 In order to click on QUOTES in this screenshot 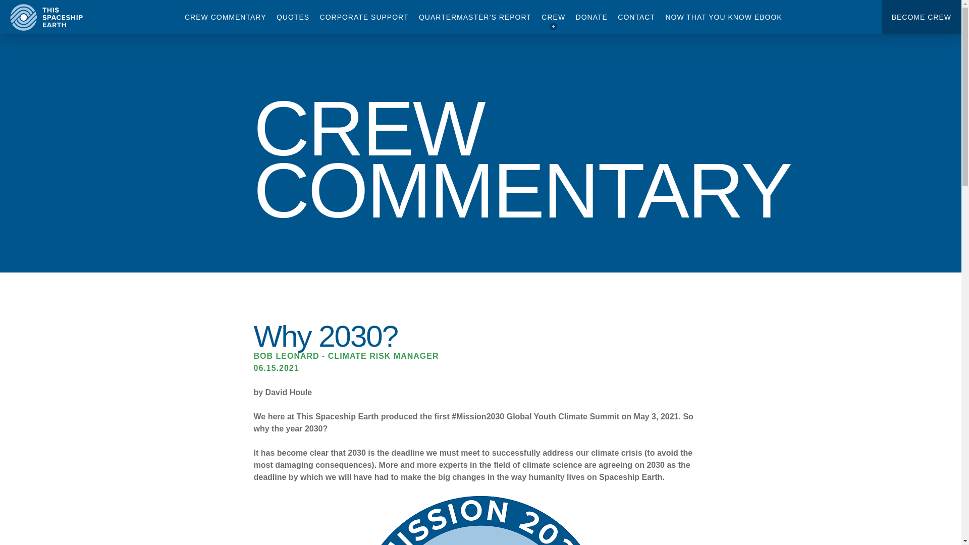, I will do `click(293, 17)`.